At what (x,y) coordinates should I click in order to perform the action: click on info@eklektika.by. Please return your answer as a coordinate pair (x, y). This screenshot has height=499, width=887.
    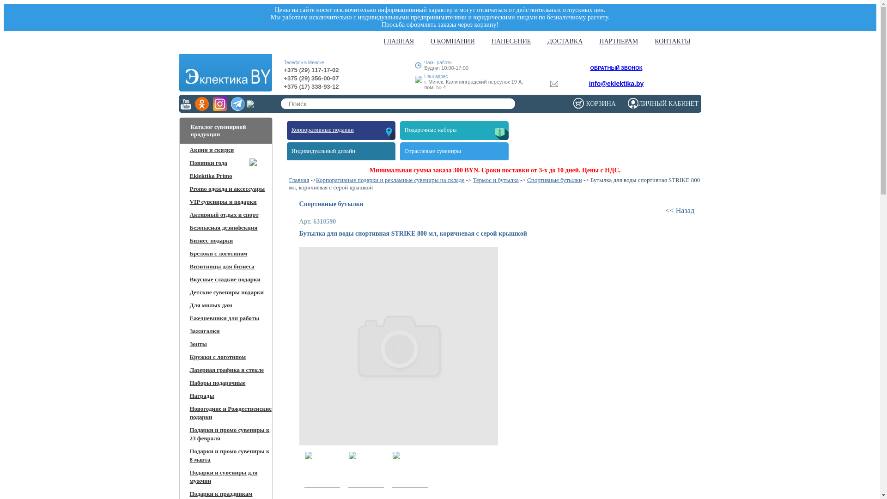
    Looking at the image, I should click on (613, 84).